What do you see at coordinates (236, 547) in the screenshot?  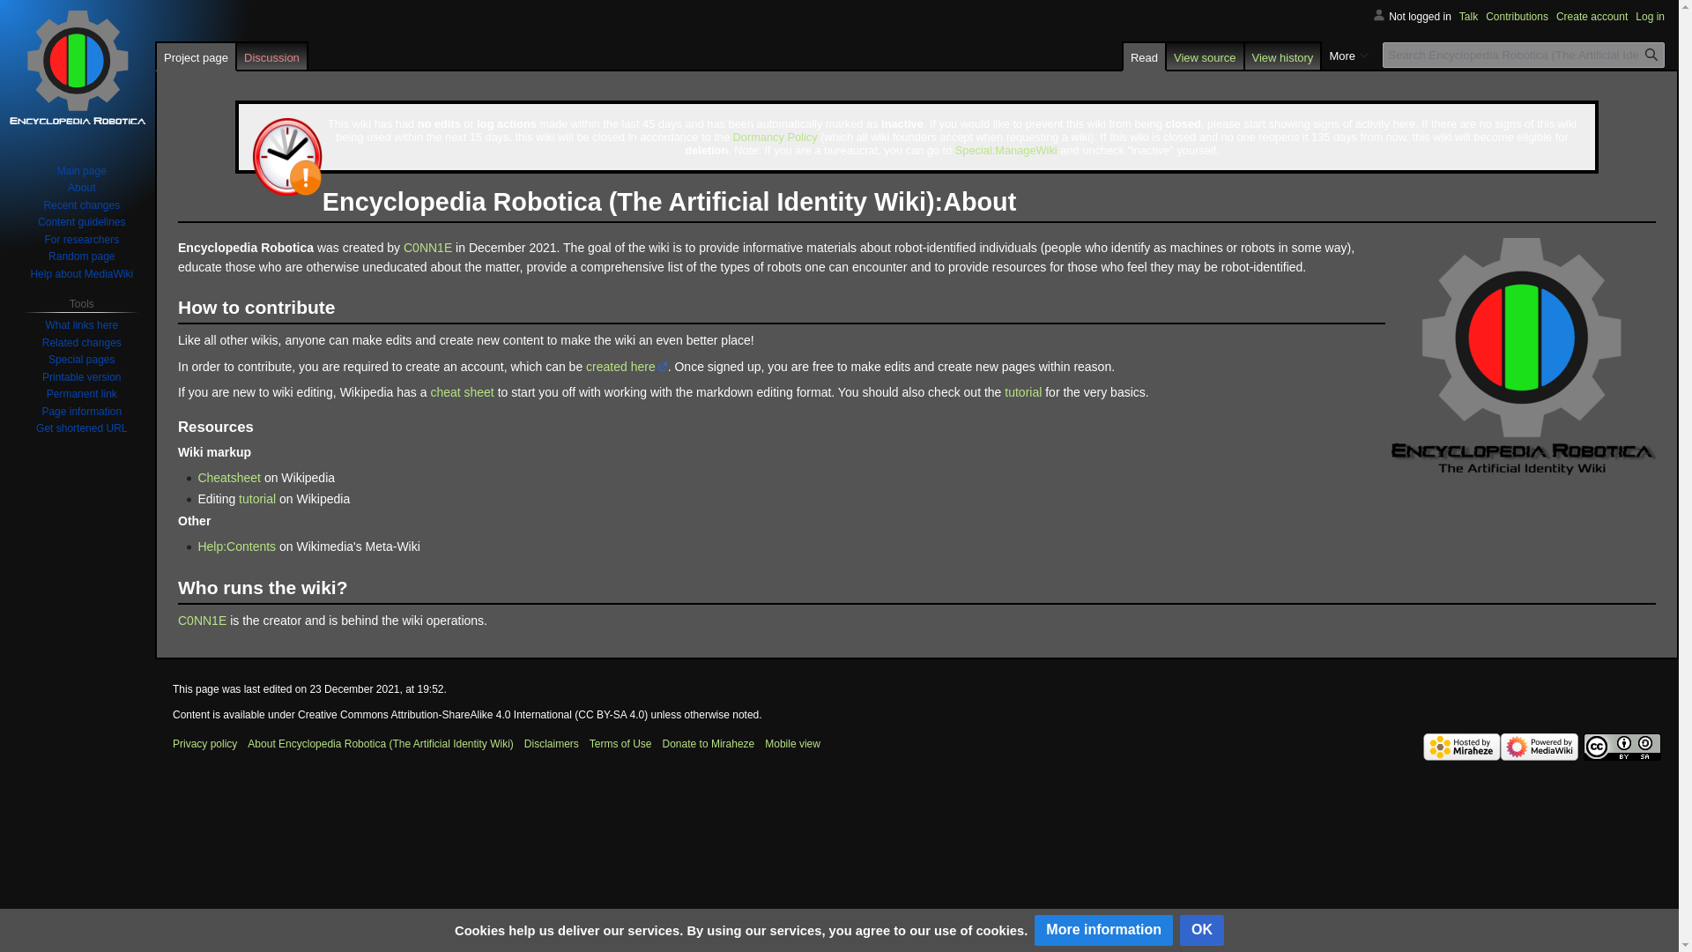 I see `Help:Contents` at bounding box center [236, 547].